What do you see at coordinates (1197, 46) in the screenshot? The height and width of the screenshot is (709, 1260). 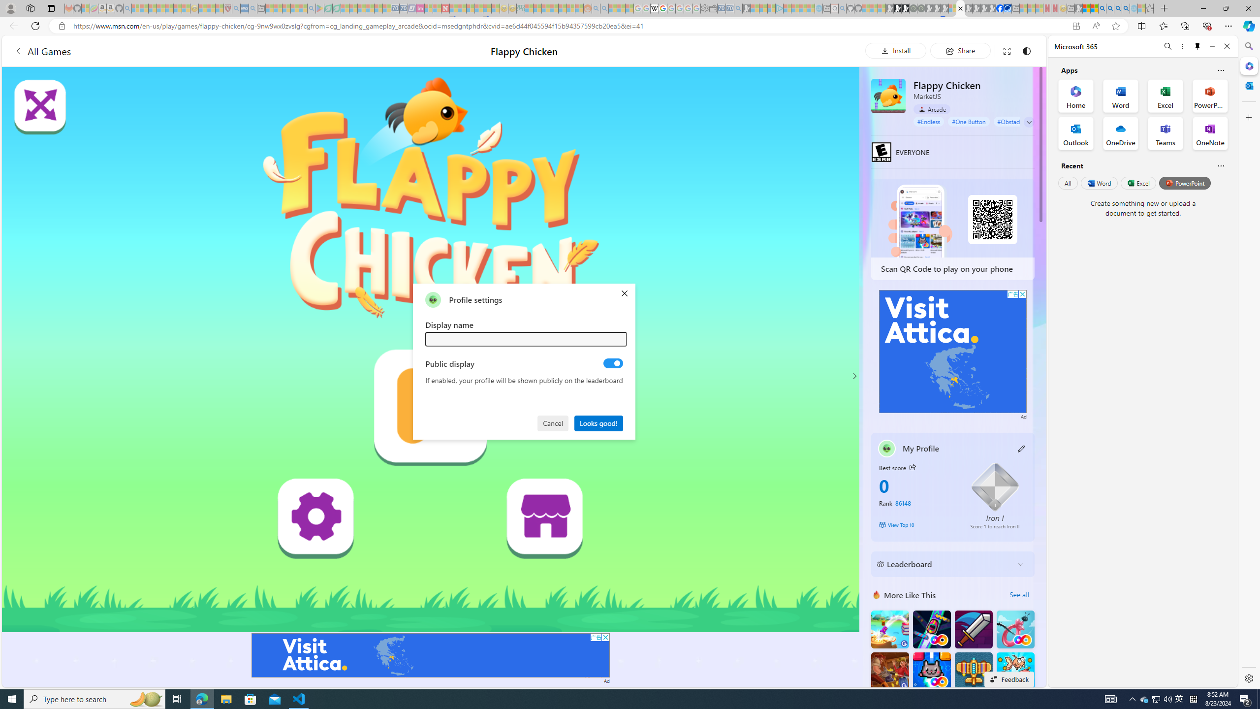 I see `Unpin side pane` at bounding box center [1197, 46].